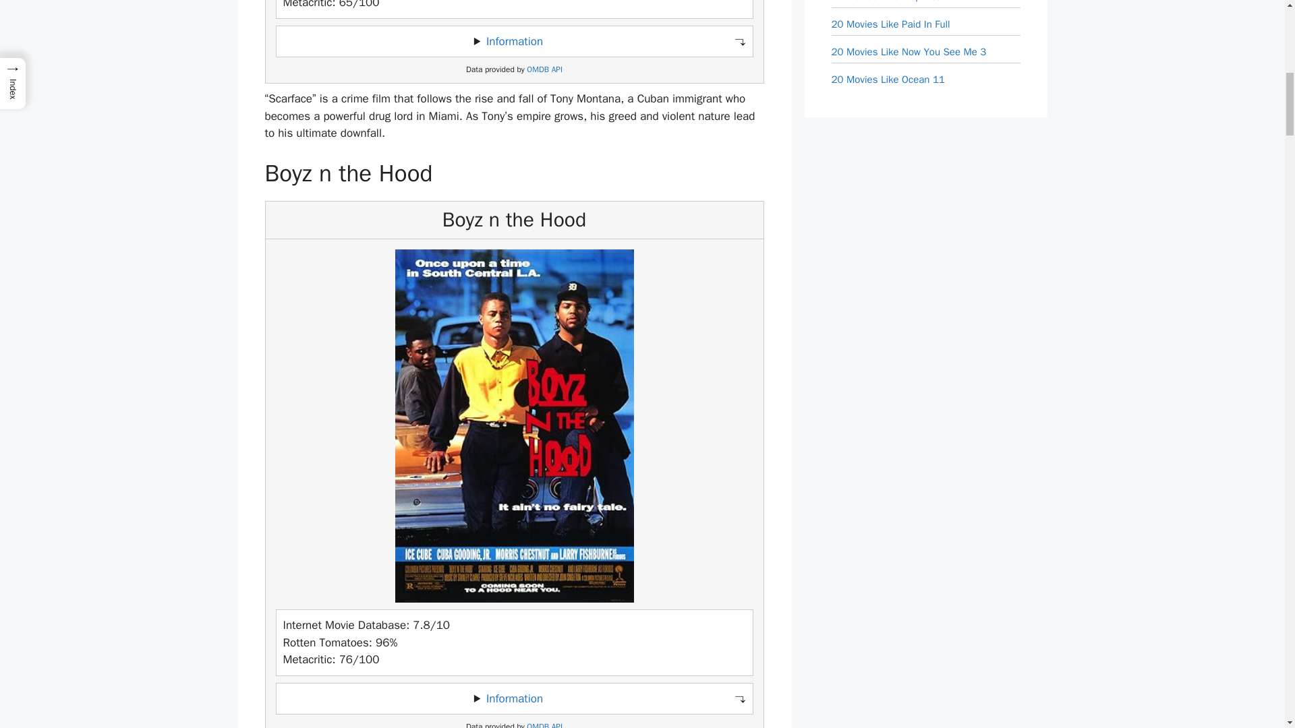 This screenshot has height=728, width=1295. Describe the element at coordinates (514, 698) in the screenshot. I see `Information` at that location.